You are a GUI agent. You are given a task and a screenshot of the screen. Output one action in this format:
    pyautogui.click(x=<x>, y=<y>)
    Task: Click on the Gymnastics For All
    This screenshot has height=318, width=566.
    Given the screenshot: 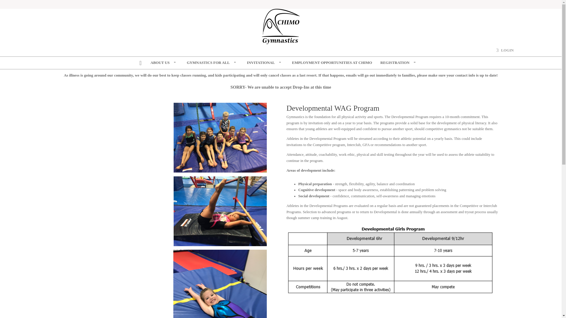 What is the action you would take?
    pyautogui.click(x=213, y=63)
    